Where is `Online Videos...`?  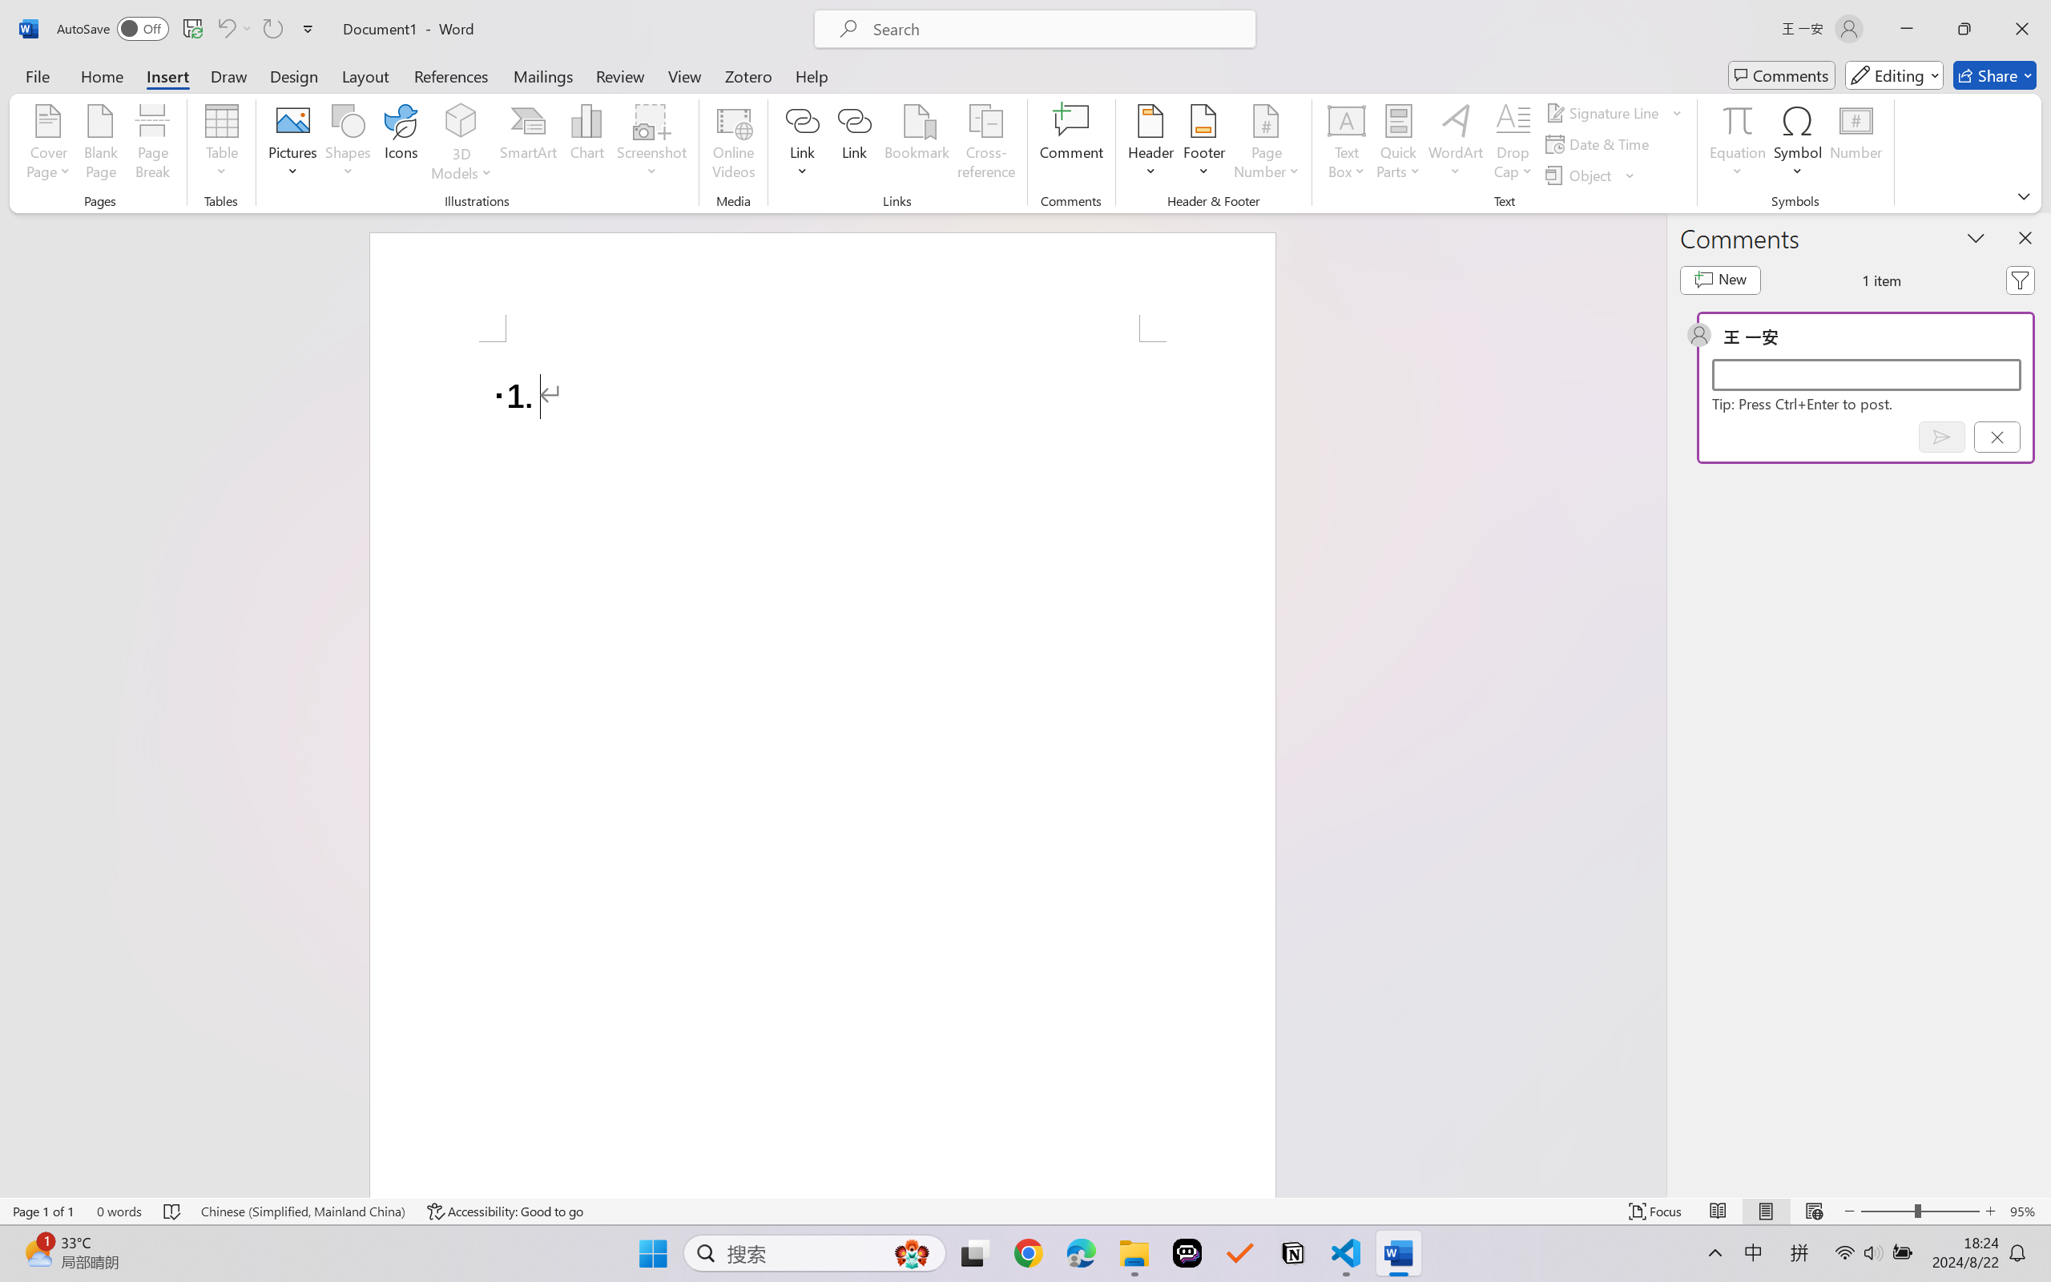 Online Videos... is located at coordinates (734, 144).